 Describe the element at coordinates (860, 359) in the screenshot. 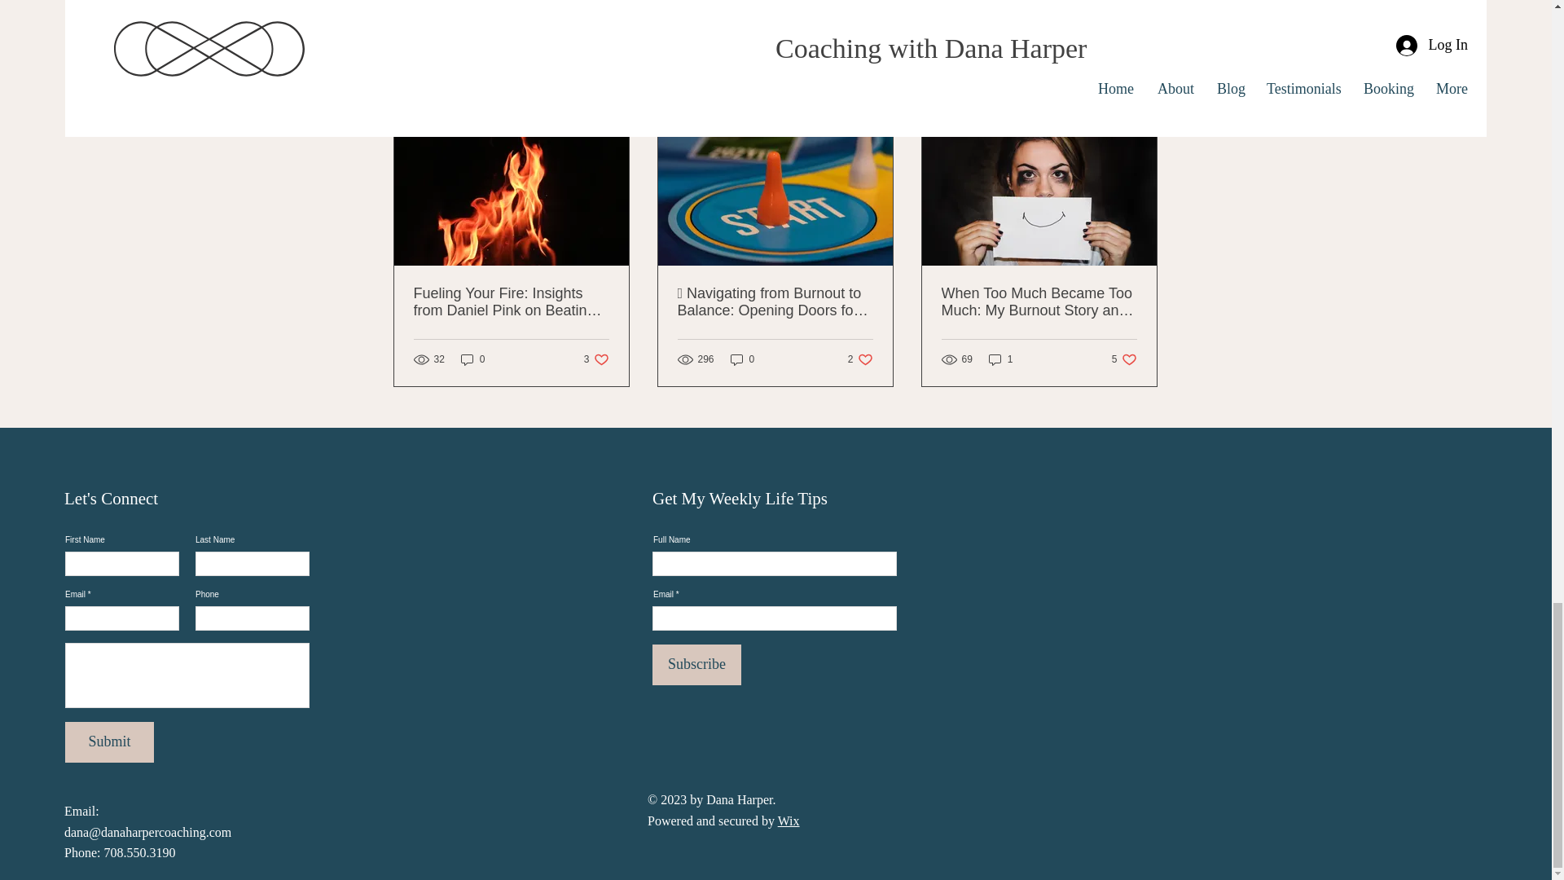

I see `Wix` at that location.